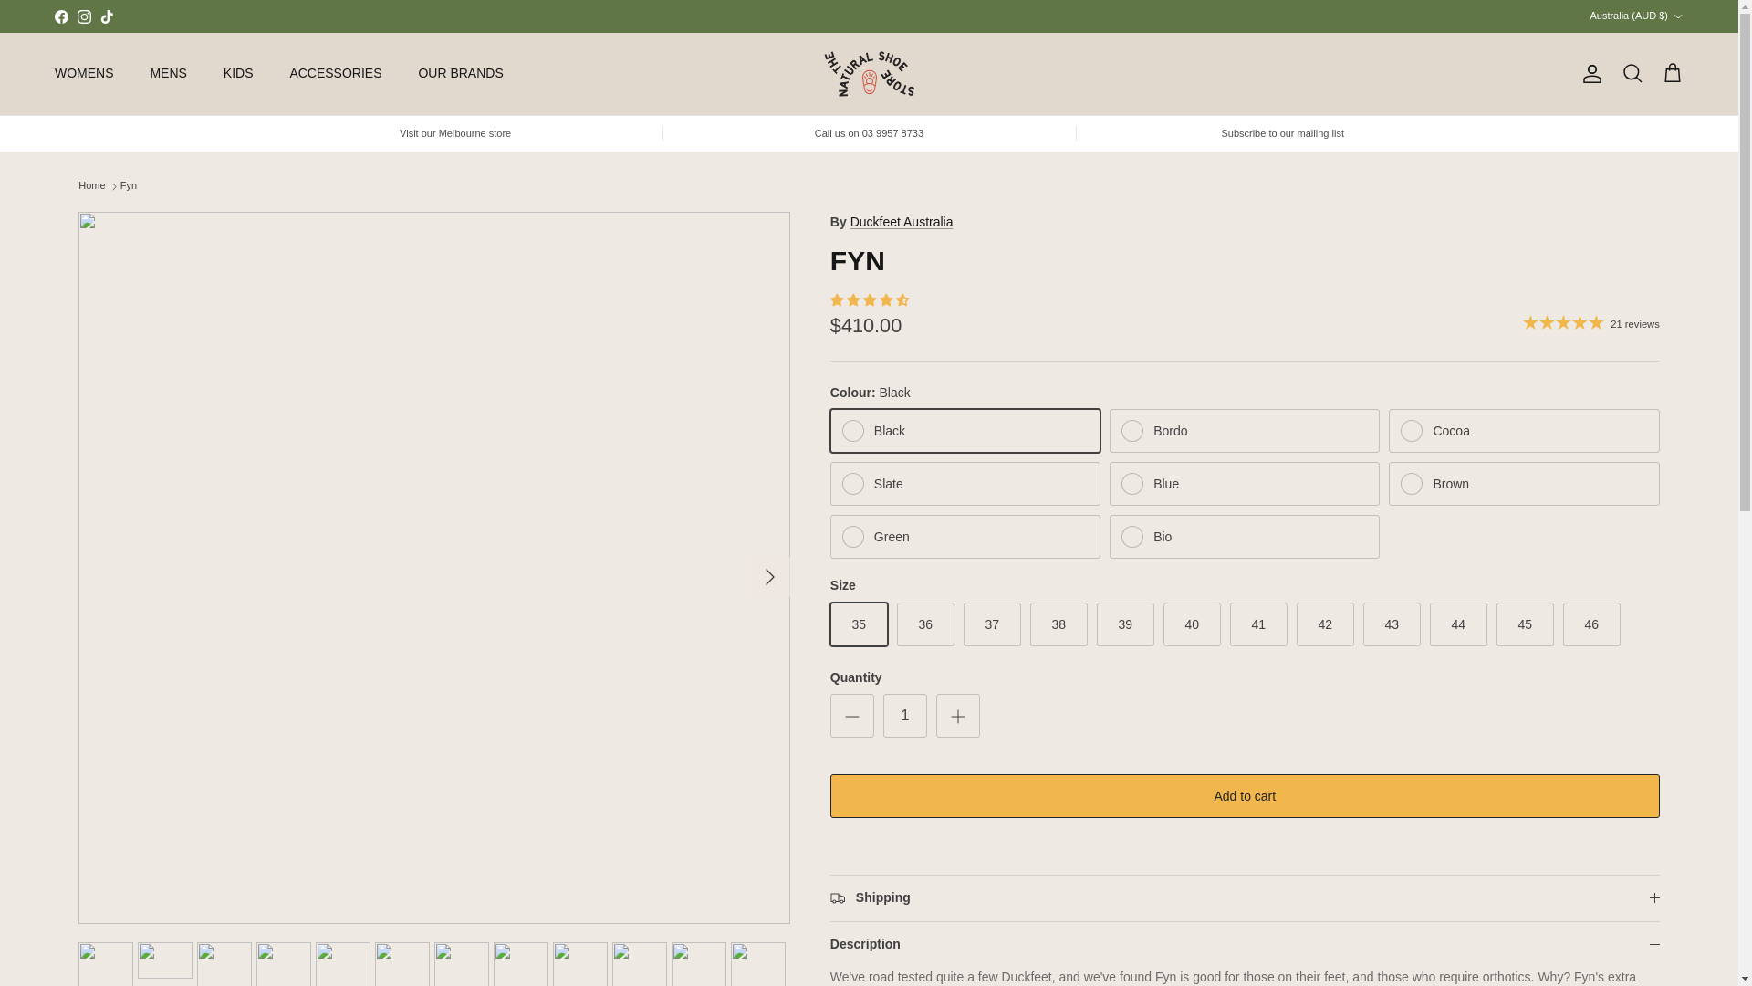 The width and height of the screenshot is (1752, 986). Describe the element at coordinates (904, 716) in the screenshot. I see `1` at that location.